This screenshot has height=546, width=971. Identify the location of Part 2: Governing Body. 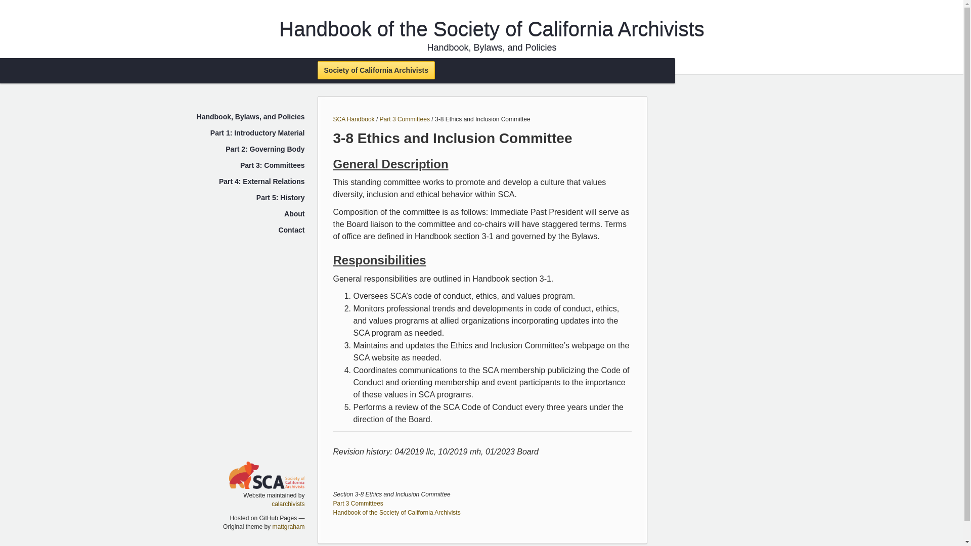
(265, 149).